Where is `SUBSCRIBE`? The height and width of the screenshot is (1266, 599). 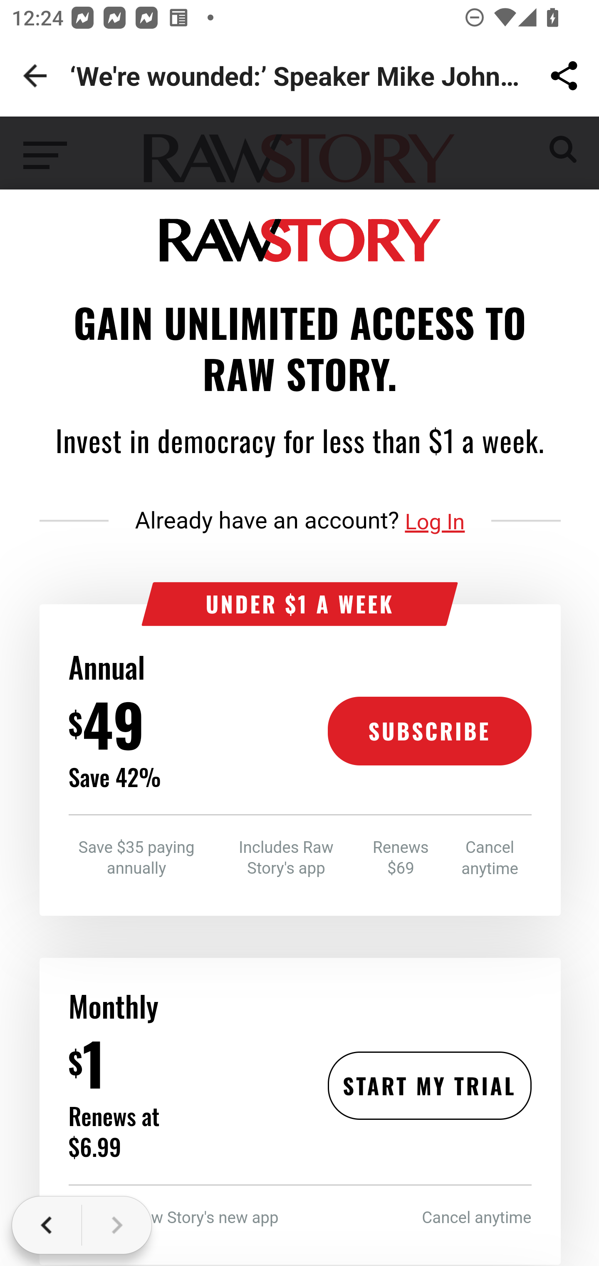 SUBSCRIBE is located at coordinates (429, 732).